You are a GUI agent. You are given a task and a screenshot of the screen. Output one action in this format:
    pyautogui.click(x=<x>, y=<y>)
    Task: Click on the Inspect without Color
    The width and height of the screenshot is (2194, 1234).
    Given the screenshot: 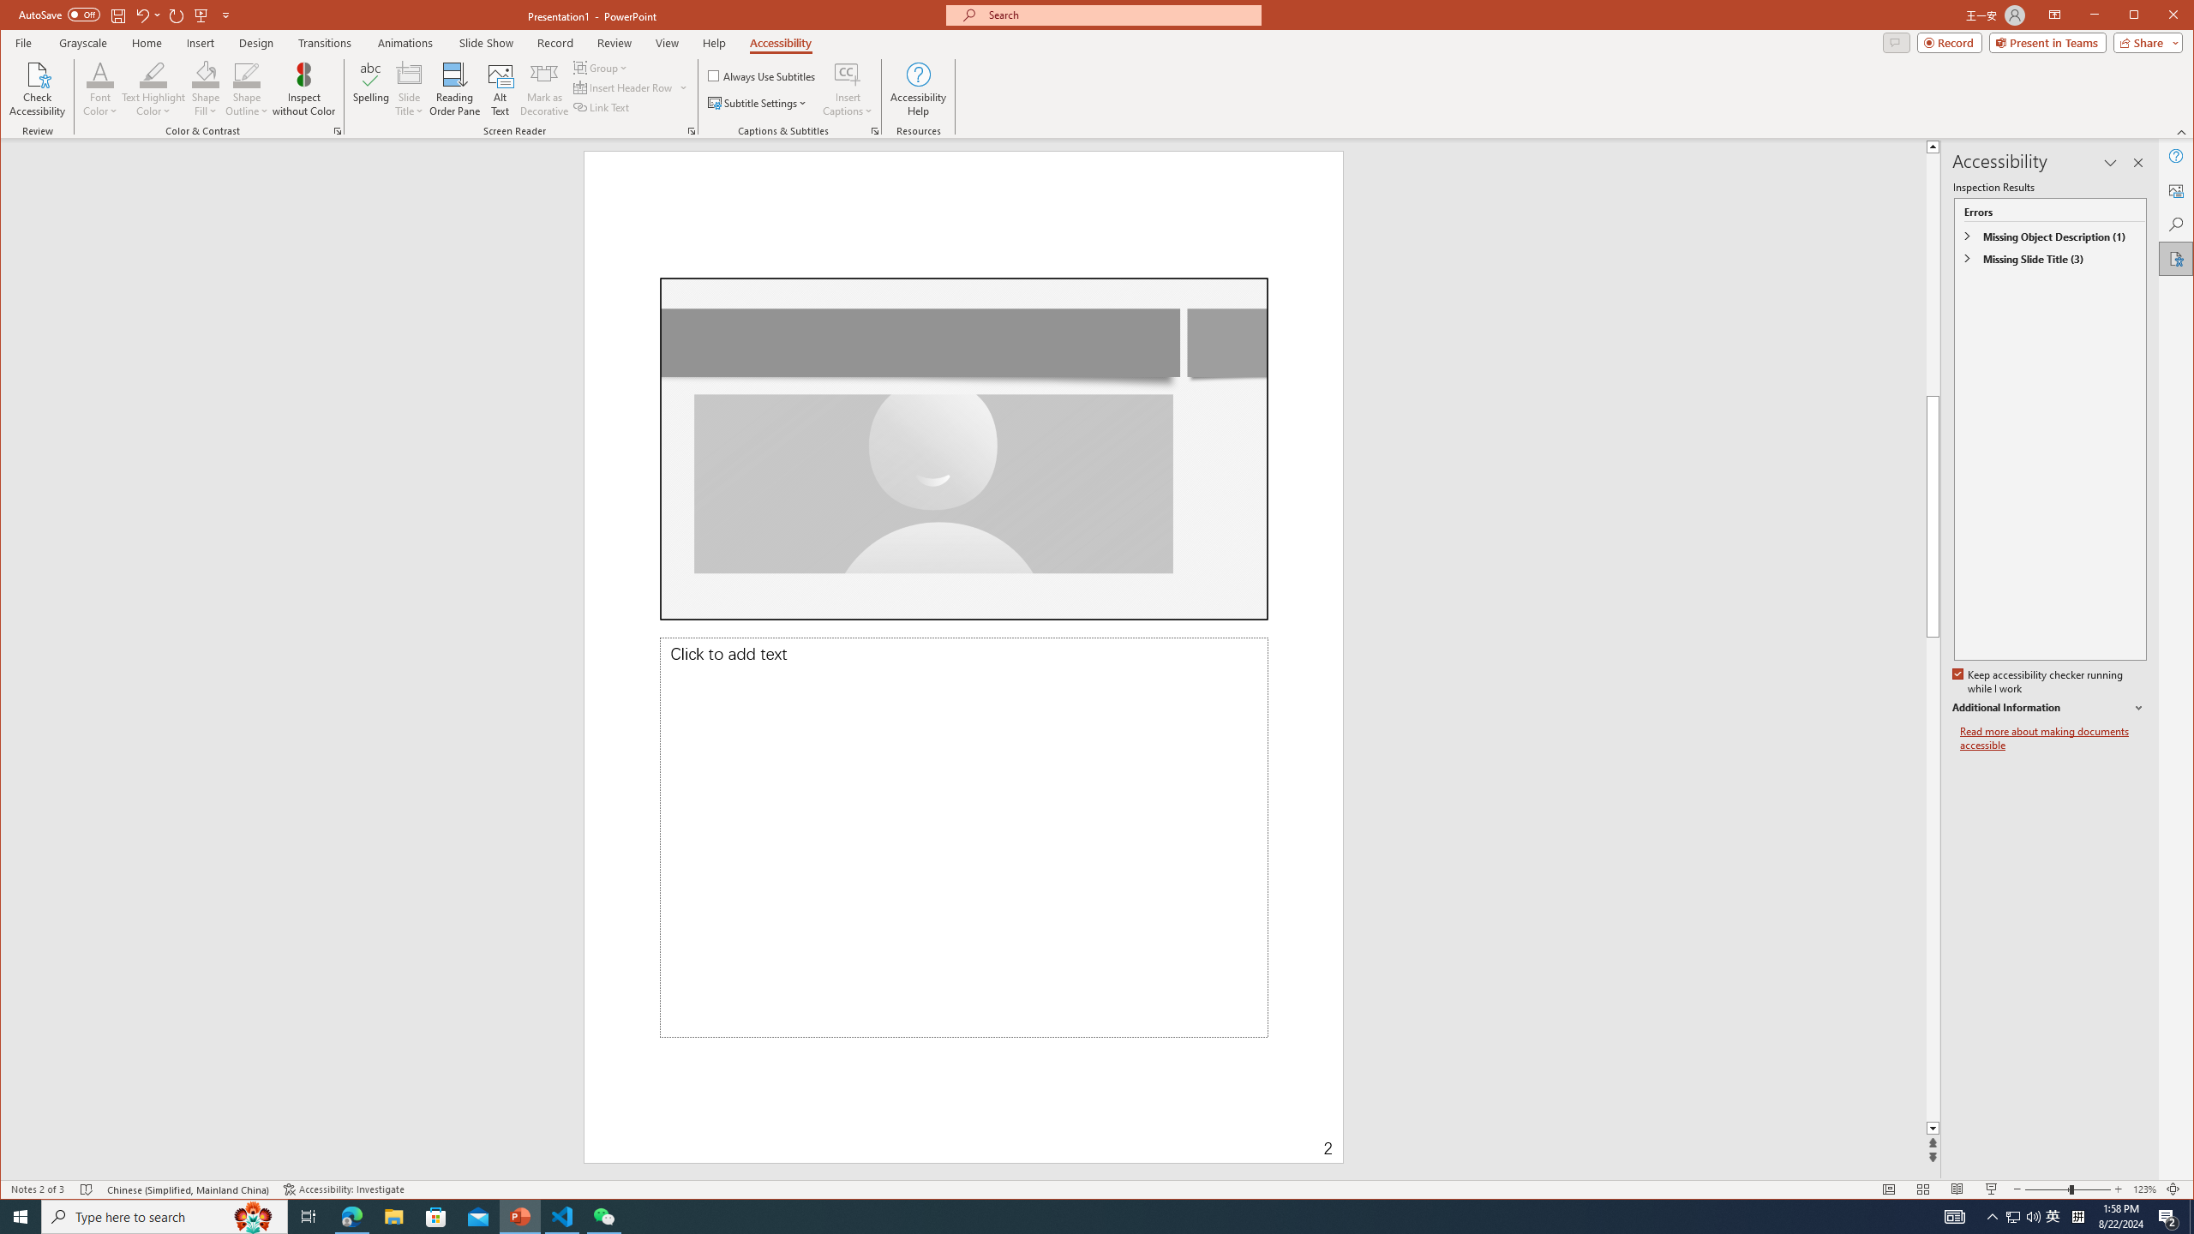 What is the action you would take?
    pyautogui.click(x=303, y=89)
    